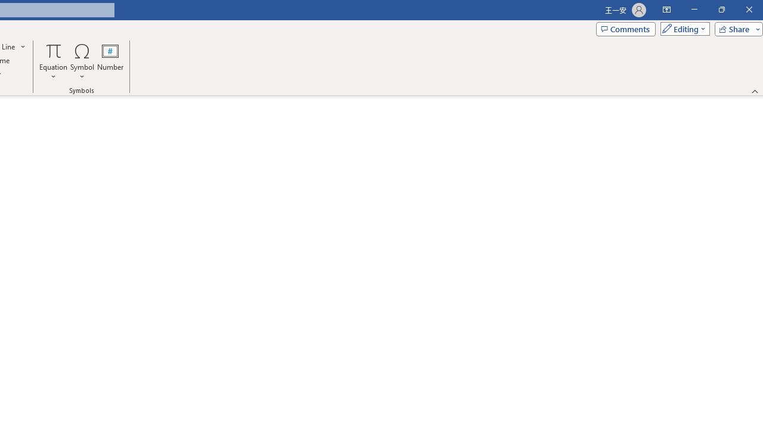 Image resolution: width=763 pixels, height=429 pixels. Describe the element at coordinates (736, 29) in the screenshot. I see `Share` at that location.